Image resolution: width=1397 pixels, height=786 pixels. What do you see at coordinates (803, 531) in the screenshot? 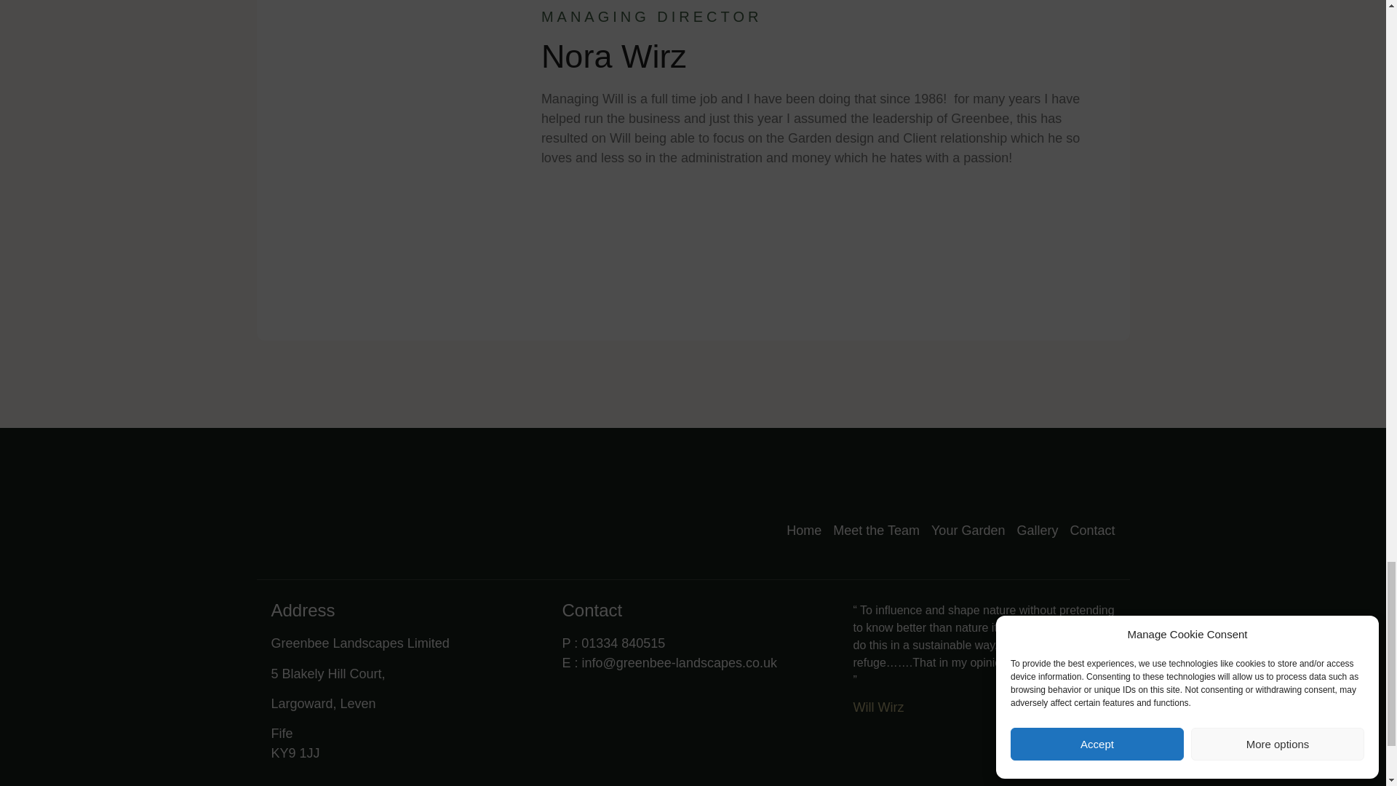
I see `Home` at bounding box center [803, 531].